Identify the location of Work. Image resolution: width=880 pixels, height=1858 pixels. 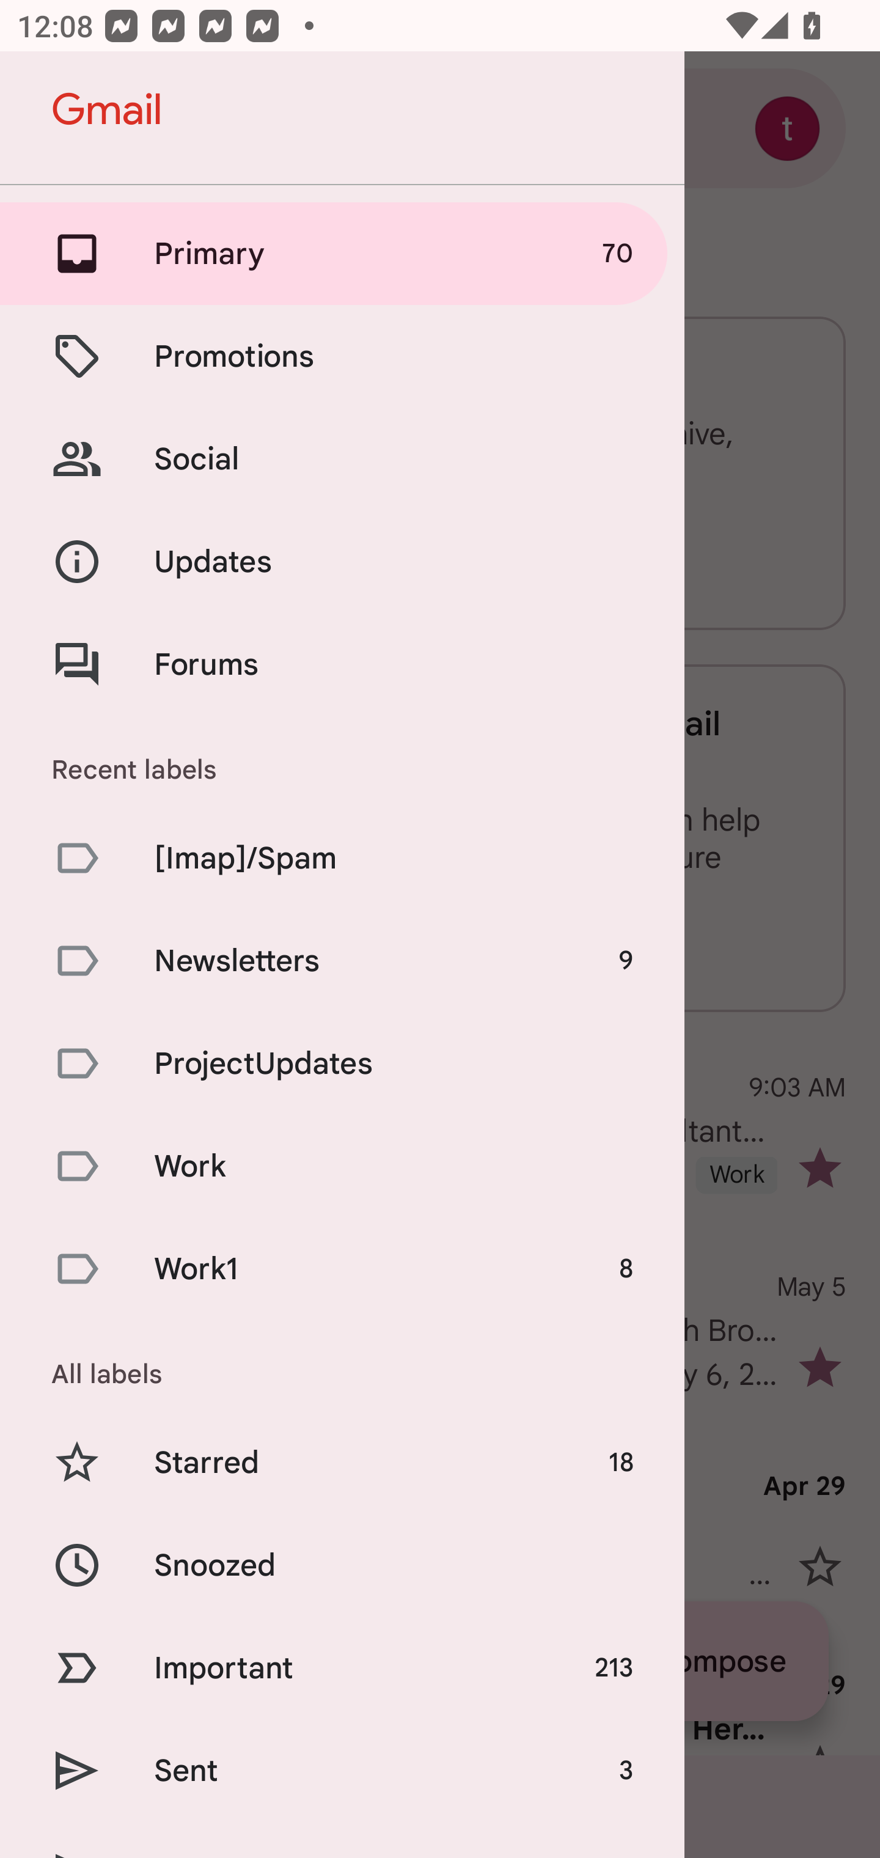
(342, 1166).